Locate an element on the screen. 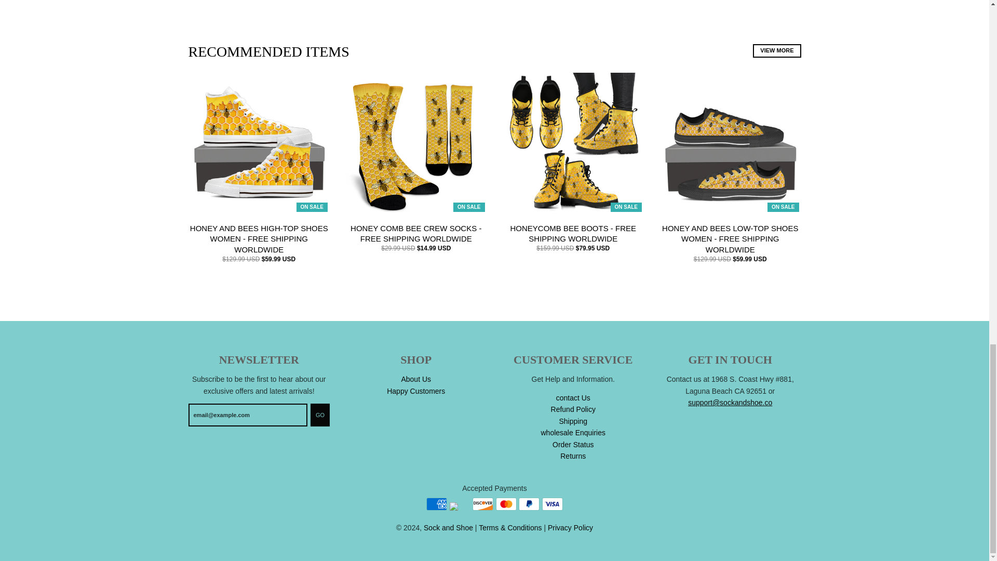 This screenshot has height=561, width=997. ON SALE is located at coordinates (730, 143).